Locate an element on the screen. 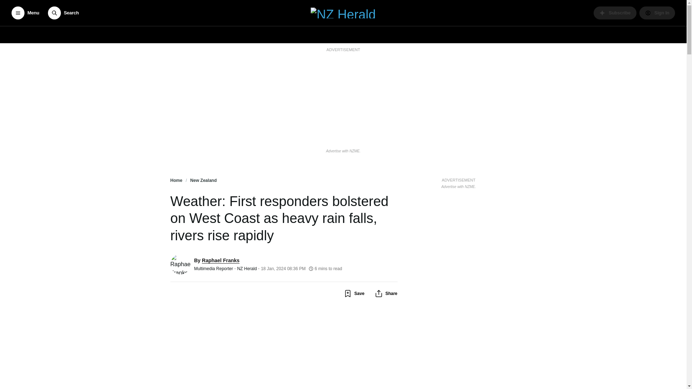  Menu is located at coordinates (25, 13).